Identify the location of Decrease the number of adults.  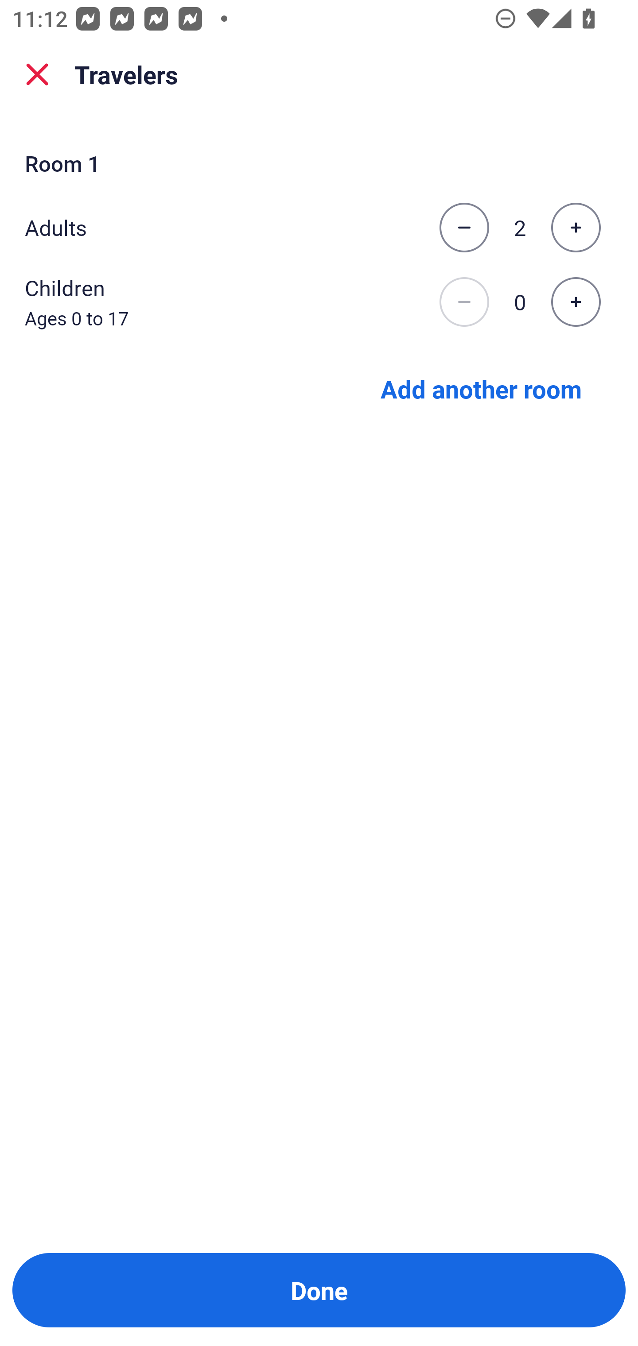
(464, 227).